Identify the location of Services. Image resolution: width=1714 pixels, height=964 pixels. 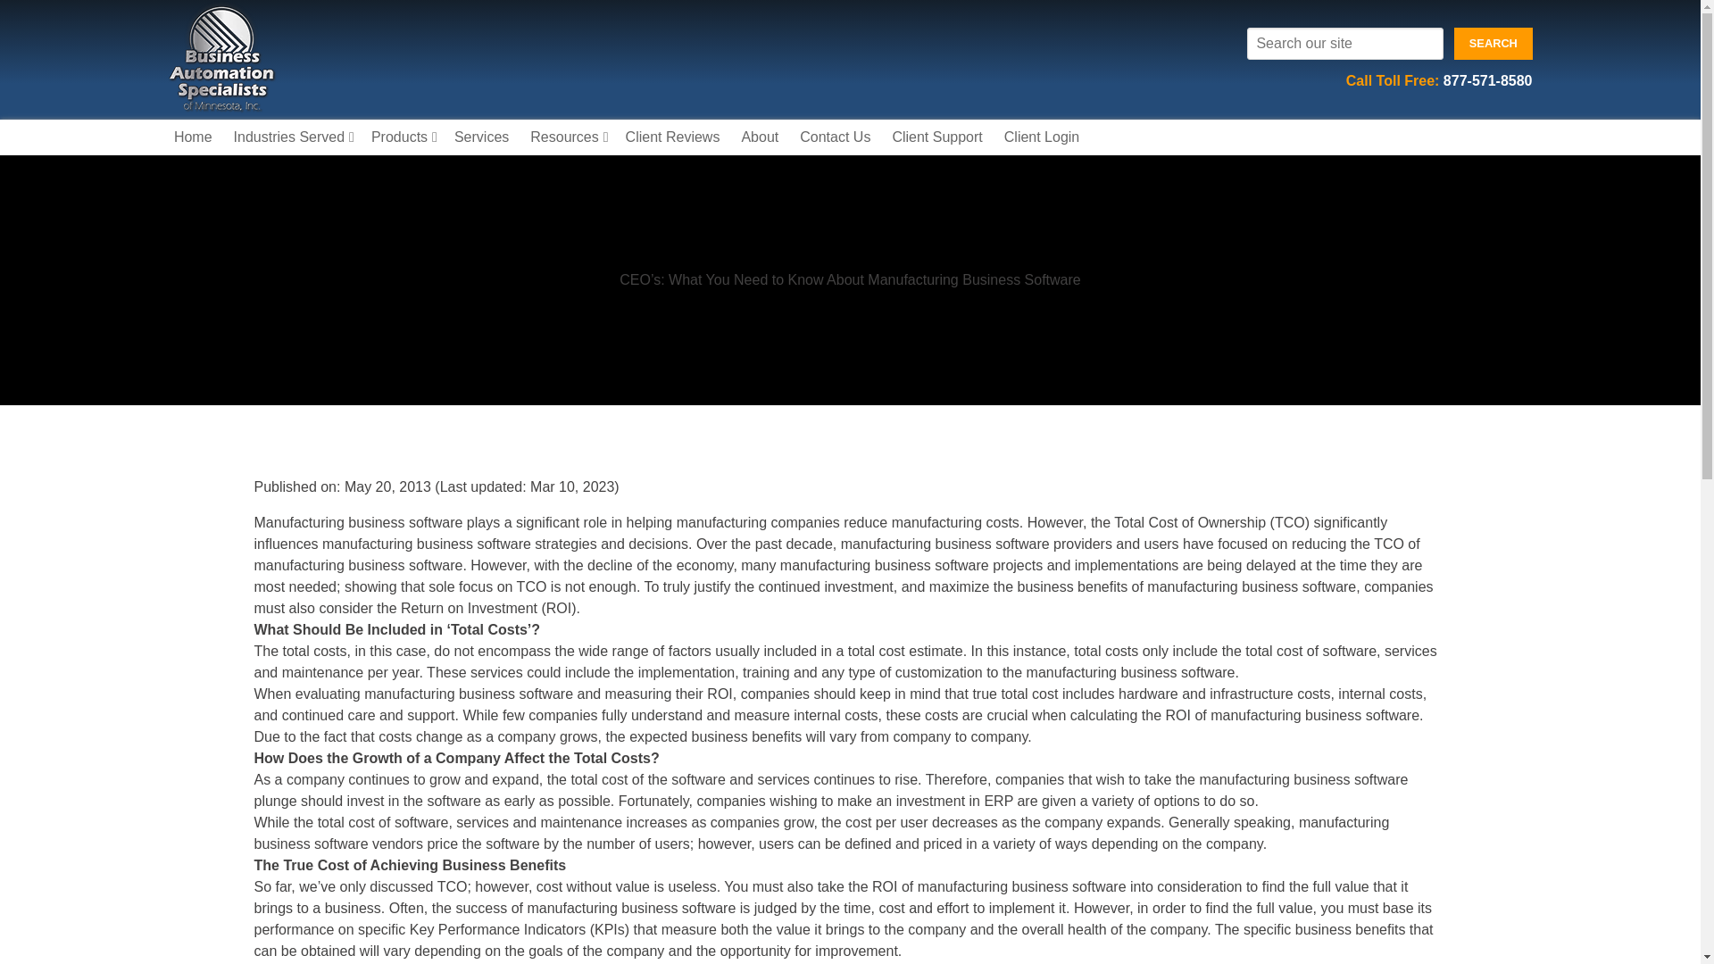
(481, 137).